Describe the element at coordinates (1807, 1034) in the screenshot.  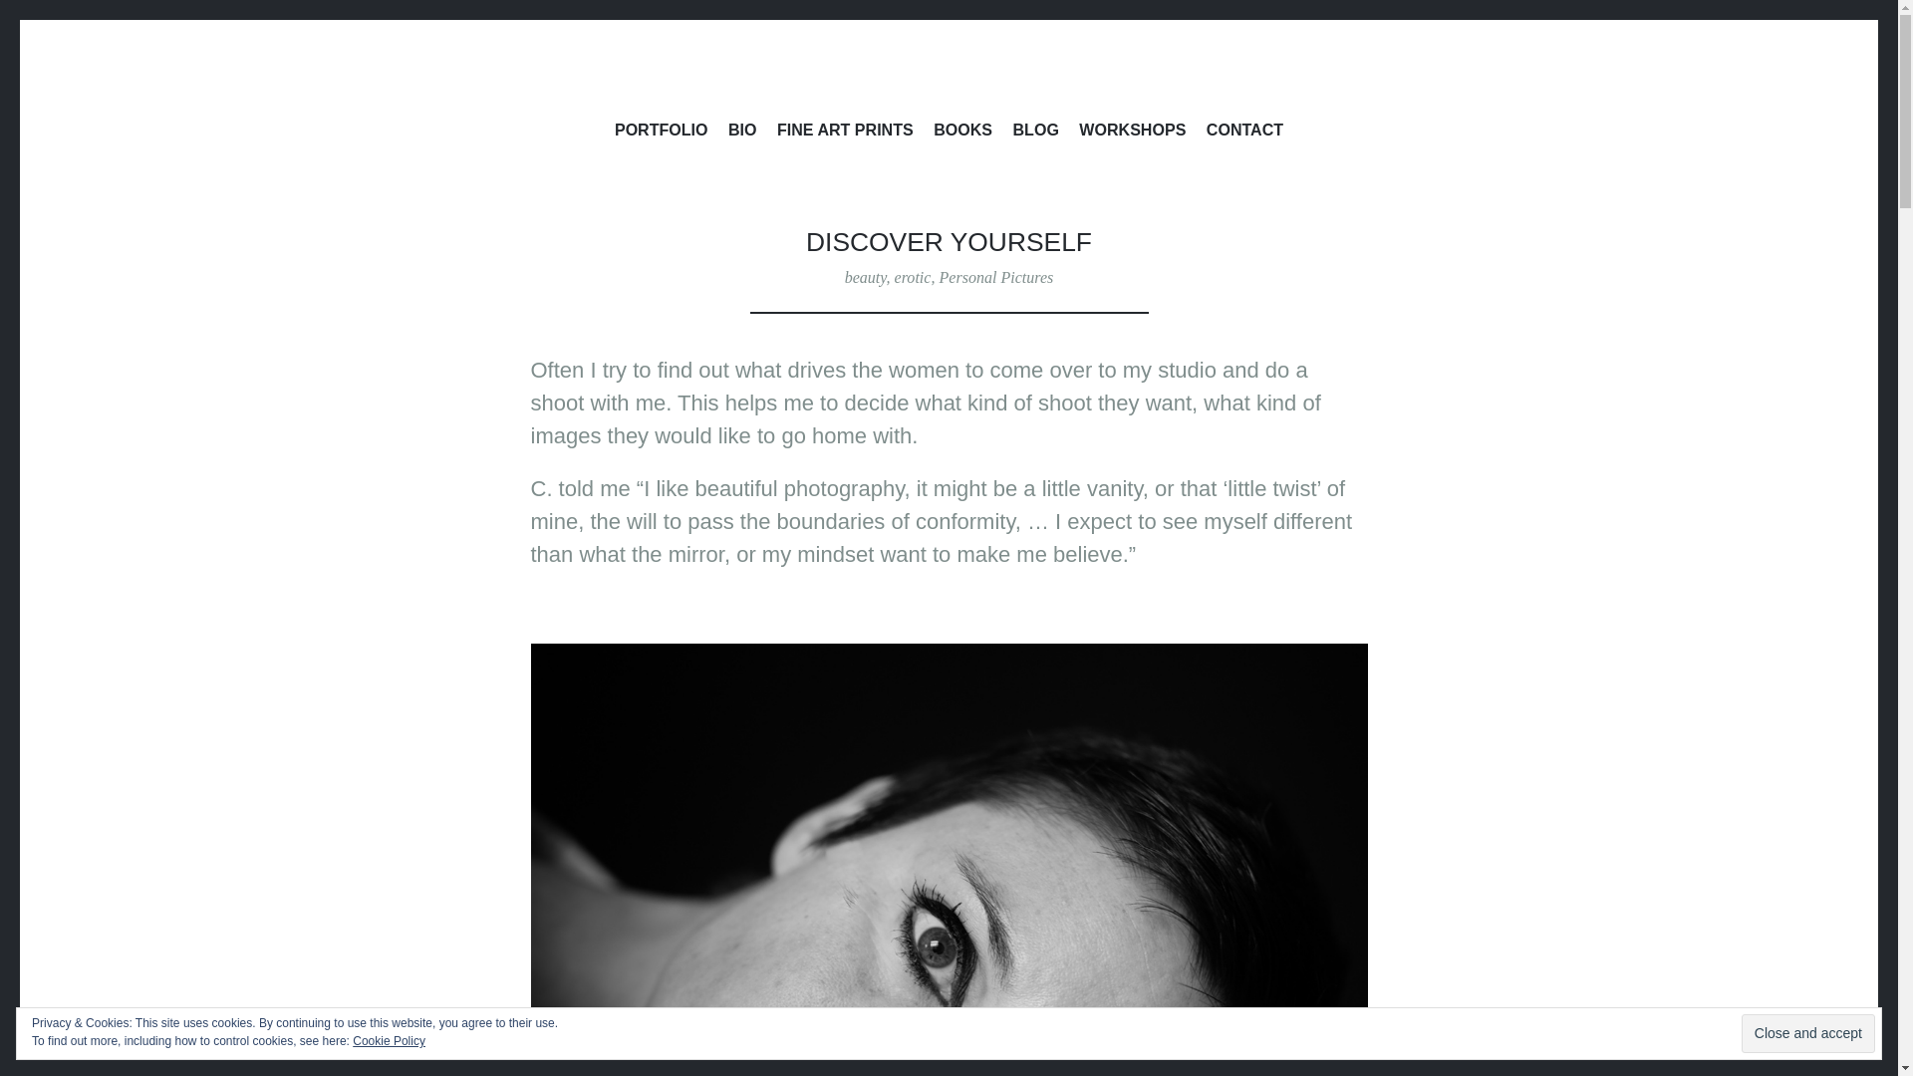
I see `Close and accept` at that location.